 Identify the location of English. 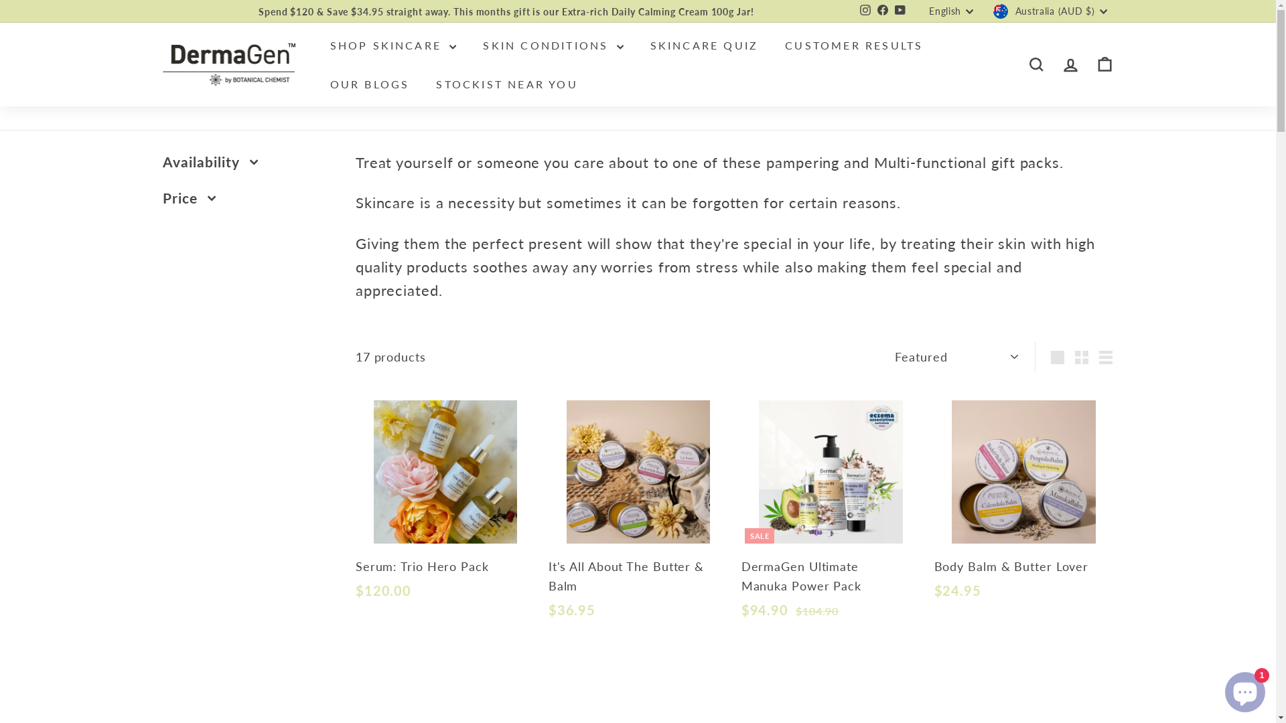
(954, 11).